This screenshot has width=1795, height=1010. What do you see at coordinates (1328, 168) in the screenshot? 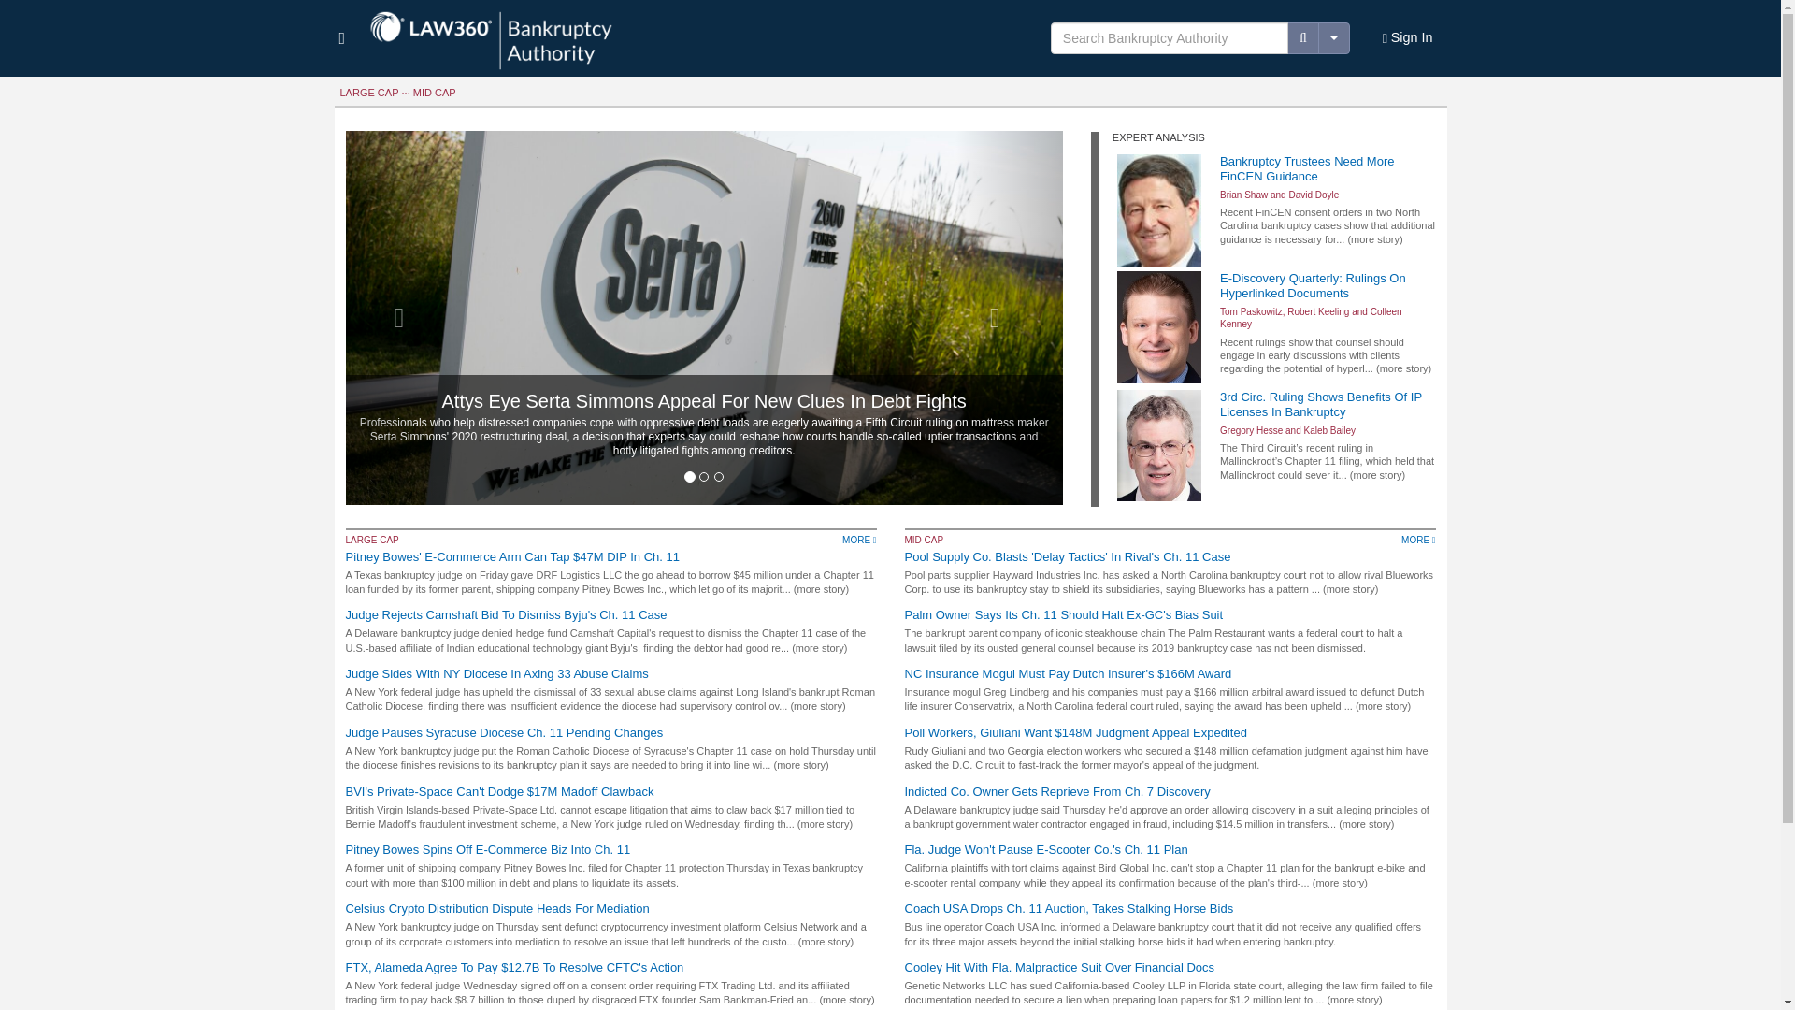
I see `Bankruptcy Trustees Need More FinCEN Guidance` at bounding box center [1328, 168].